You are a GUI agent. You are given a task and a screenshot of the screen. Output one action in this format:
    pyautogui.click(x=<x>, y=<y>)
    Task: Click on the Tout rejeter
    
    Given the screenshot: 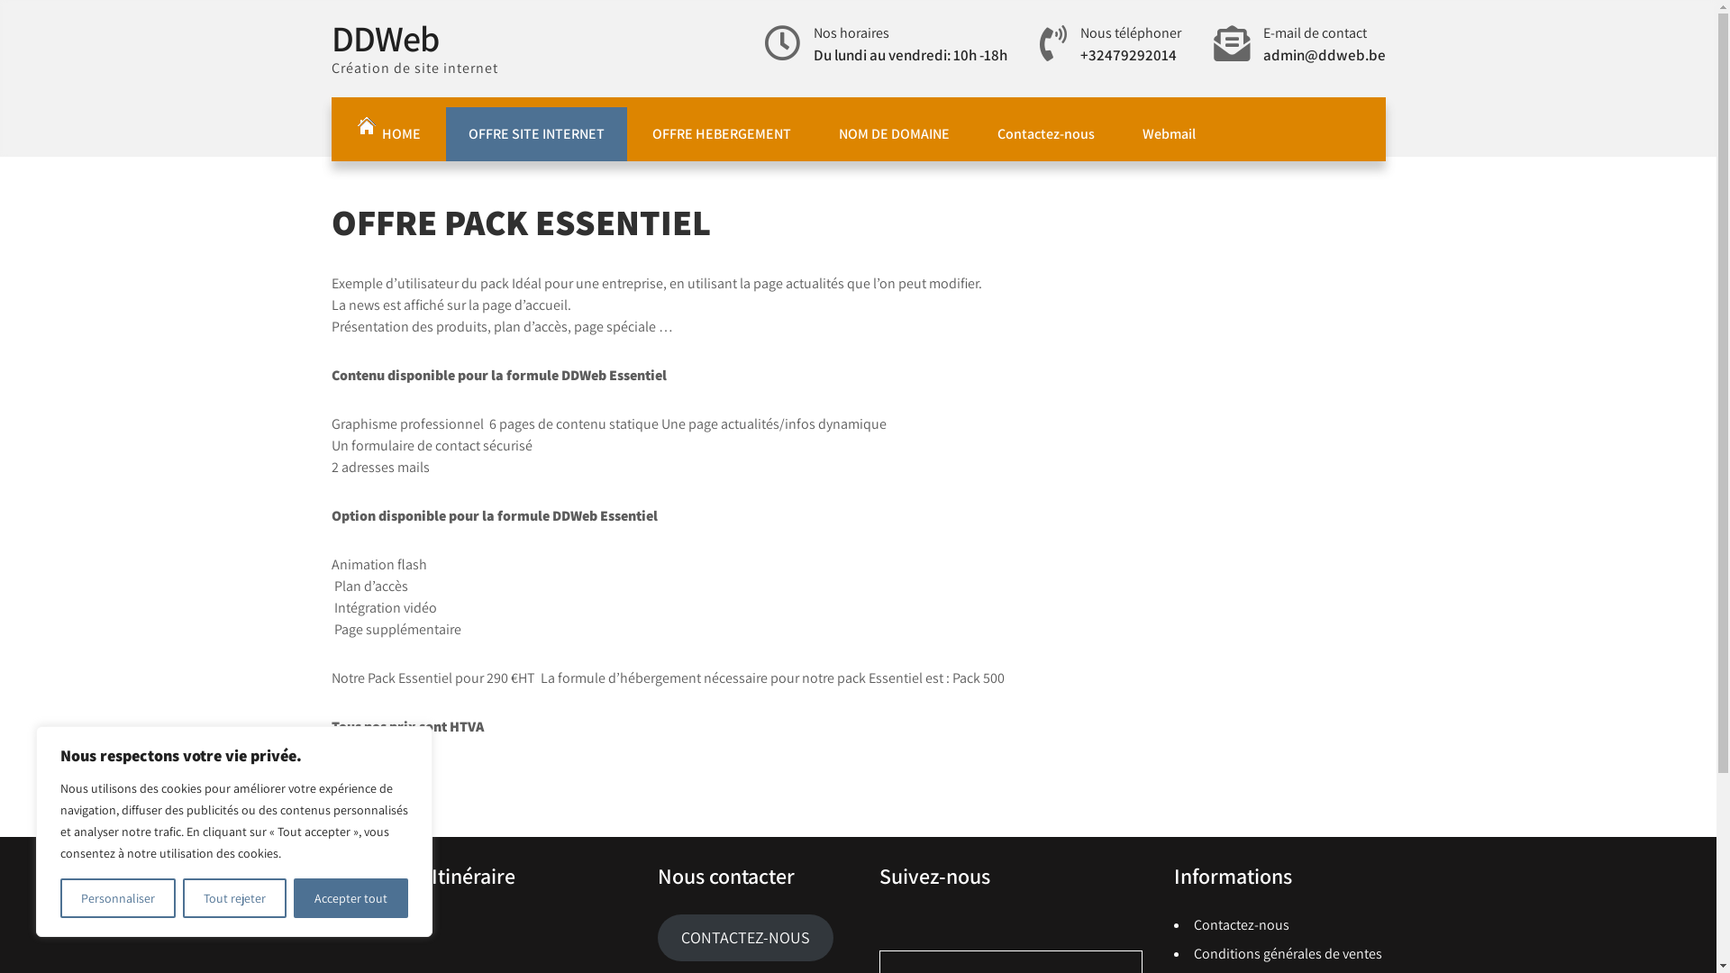 What is the action you would take?
    pyautogui.click(x=234, y=898)
    